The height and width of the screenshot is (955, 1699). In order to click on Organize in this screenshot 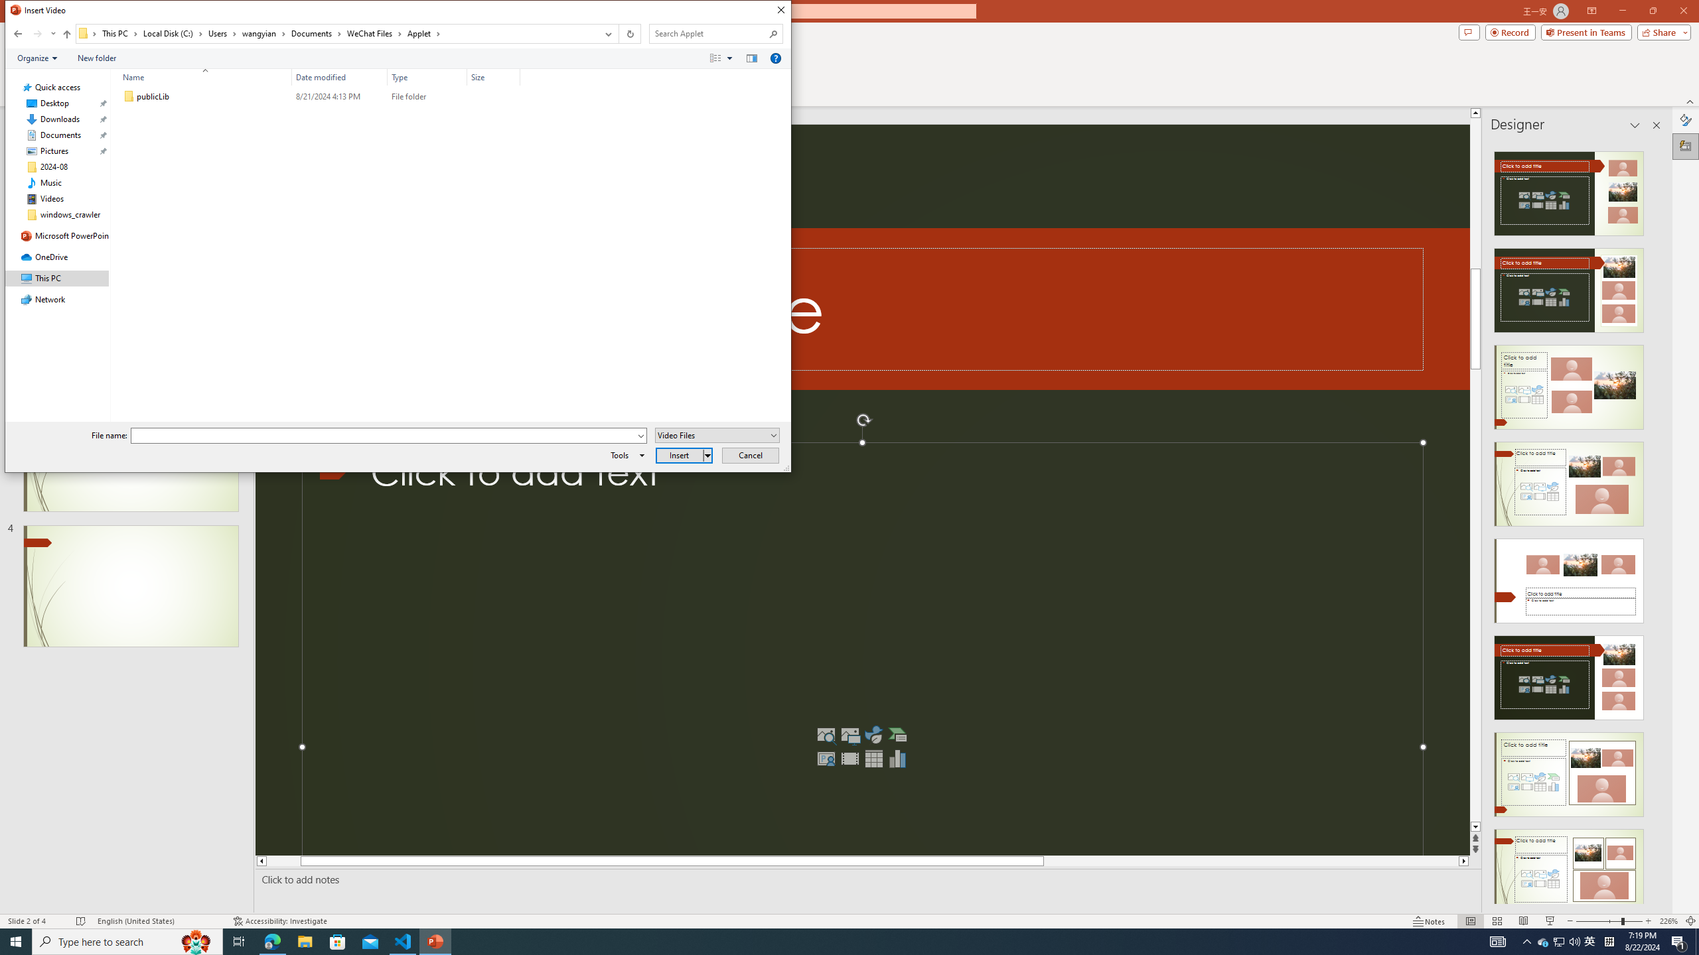, I will do `click(37, 58)`.